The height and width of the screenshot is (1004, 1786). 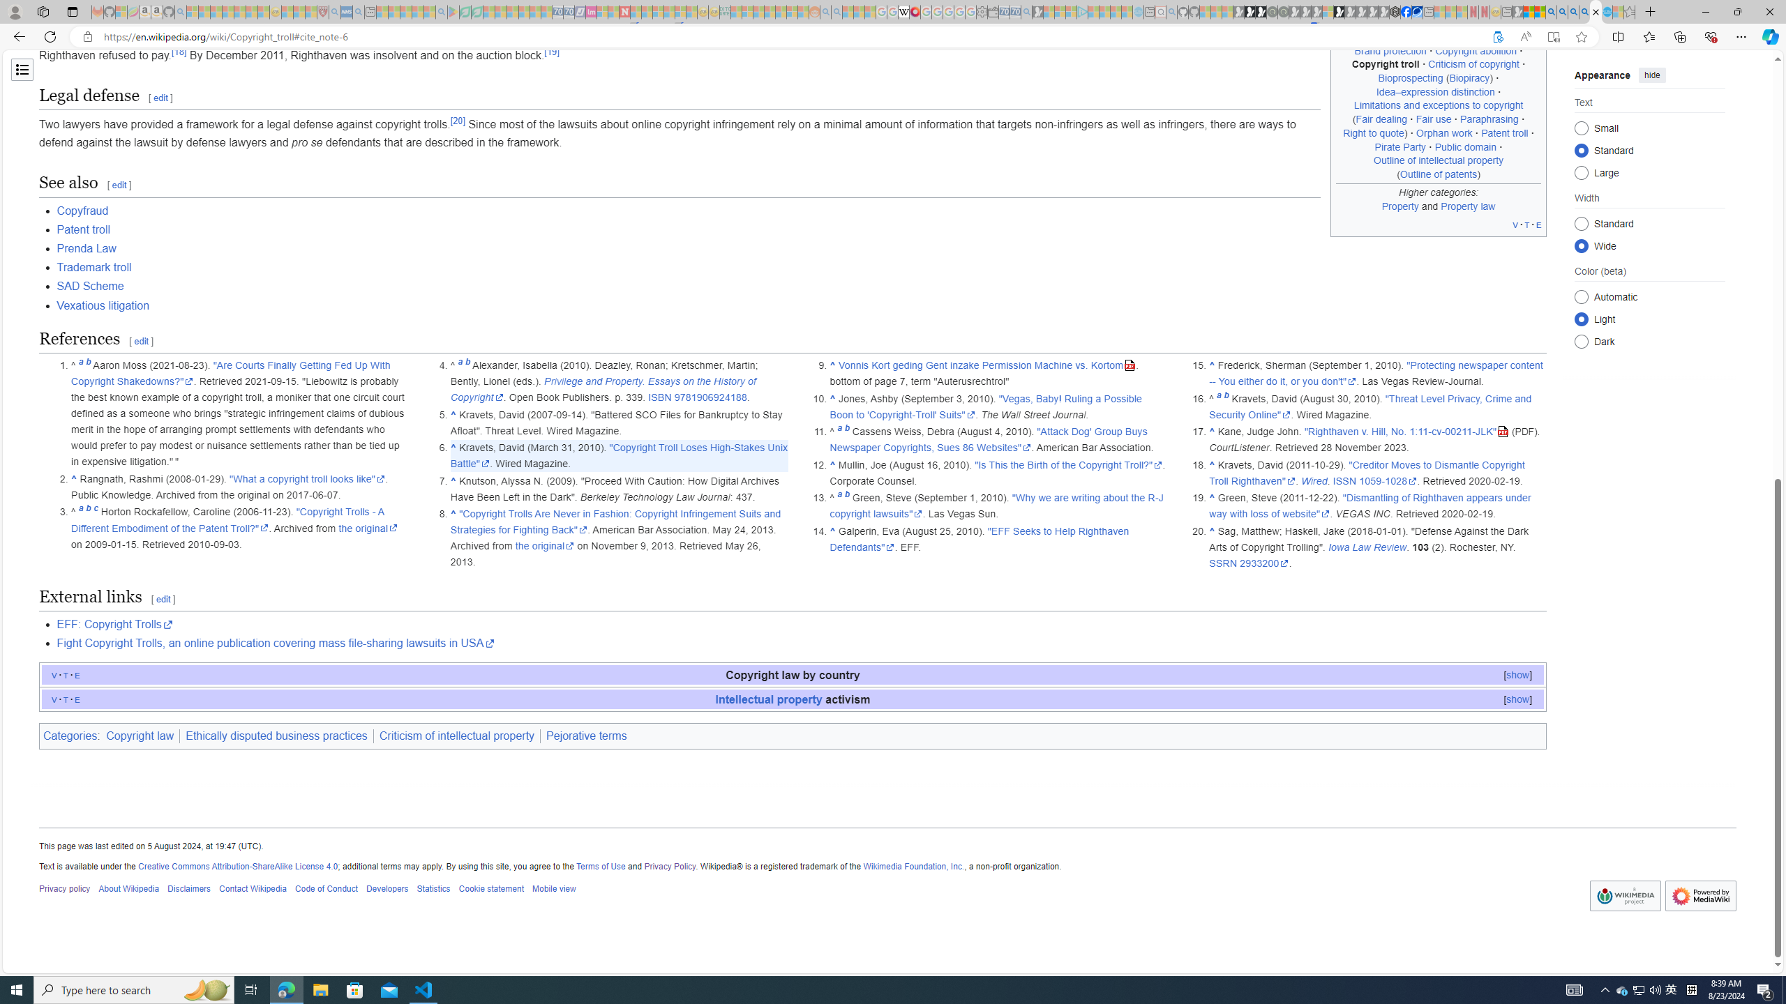 What do you see at coordinates (1517, 12) in the screenshot?
I see `MSN - Sleeping` at bounding box center [1517, 12].